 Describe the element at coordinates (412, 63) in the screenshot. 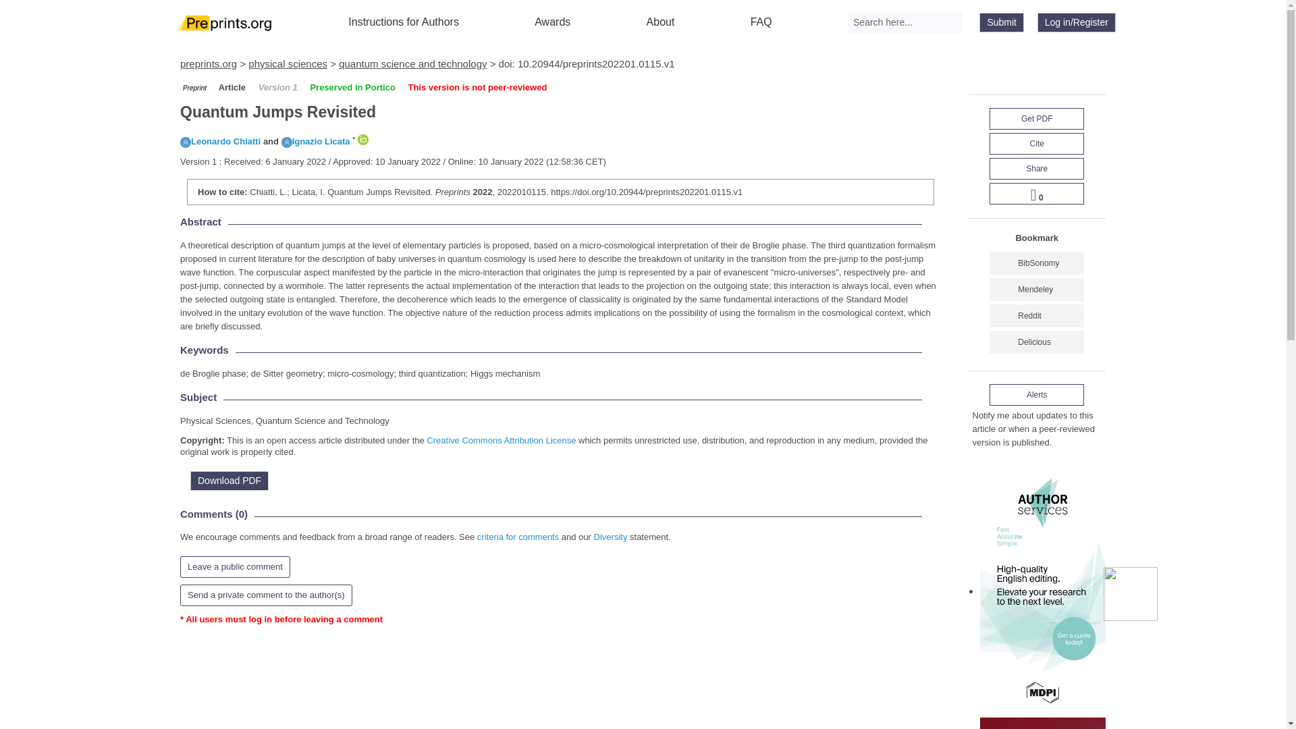

I see `quantum science and technology` at that location.